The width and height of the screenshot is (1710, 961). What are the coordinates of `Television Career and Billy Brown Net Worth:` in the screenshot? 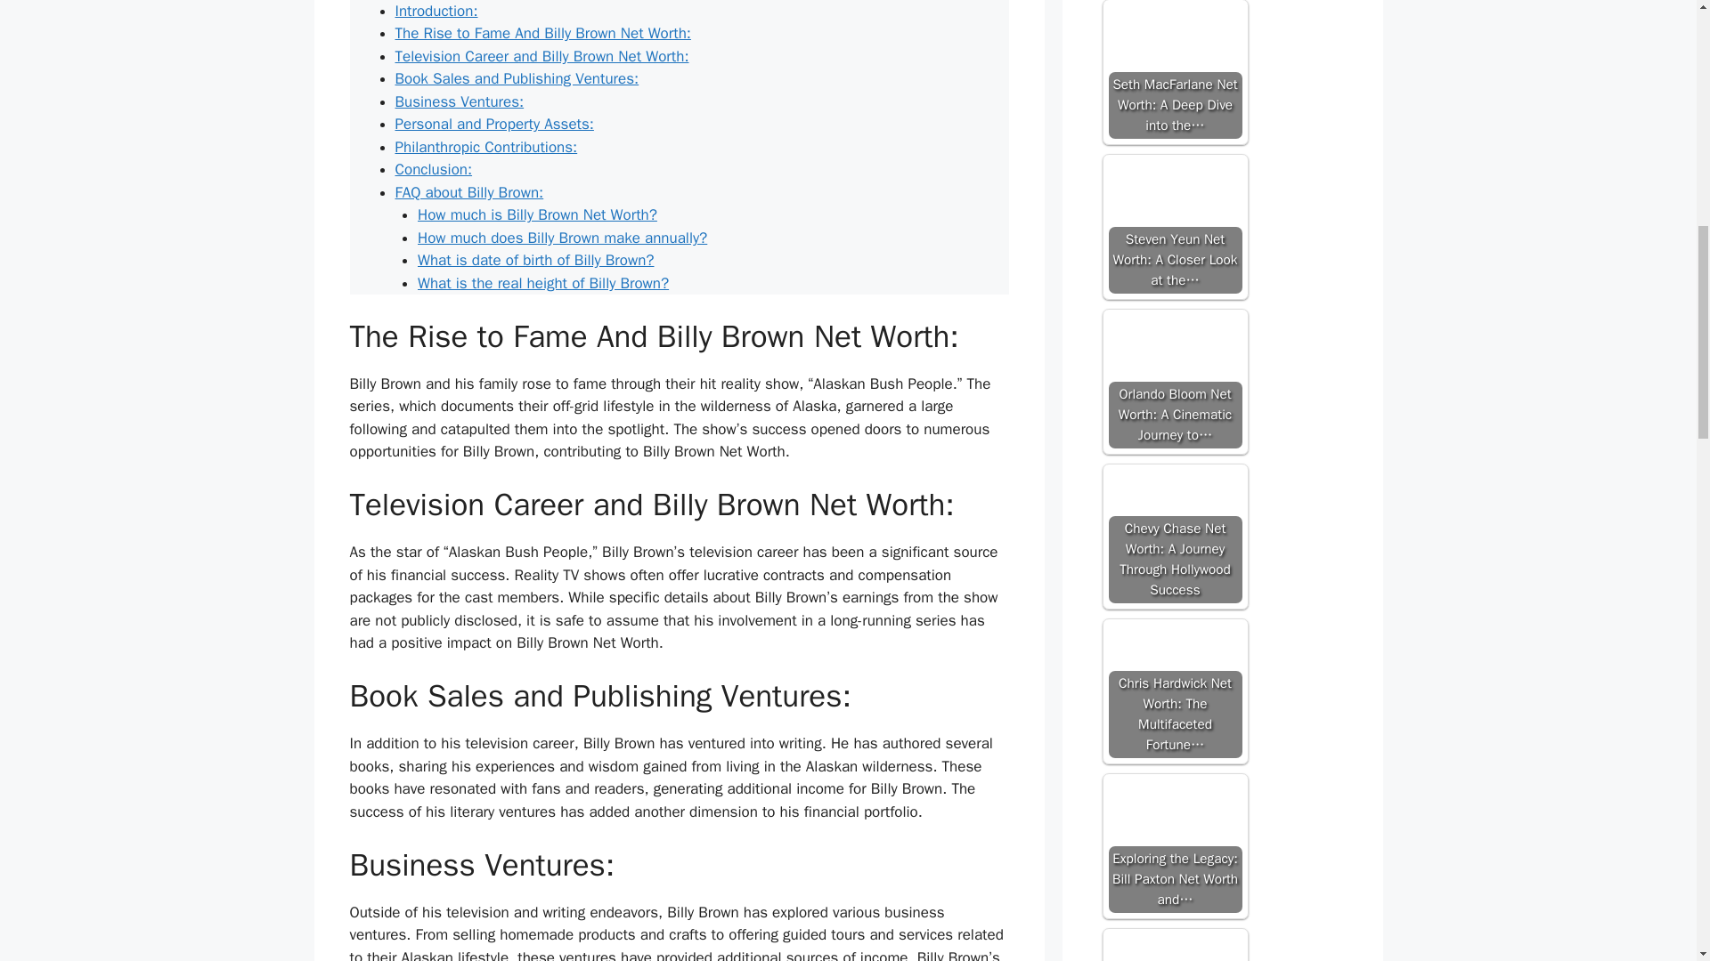 It's located at (541, 56).